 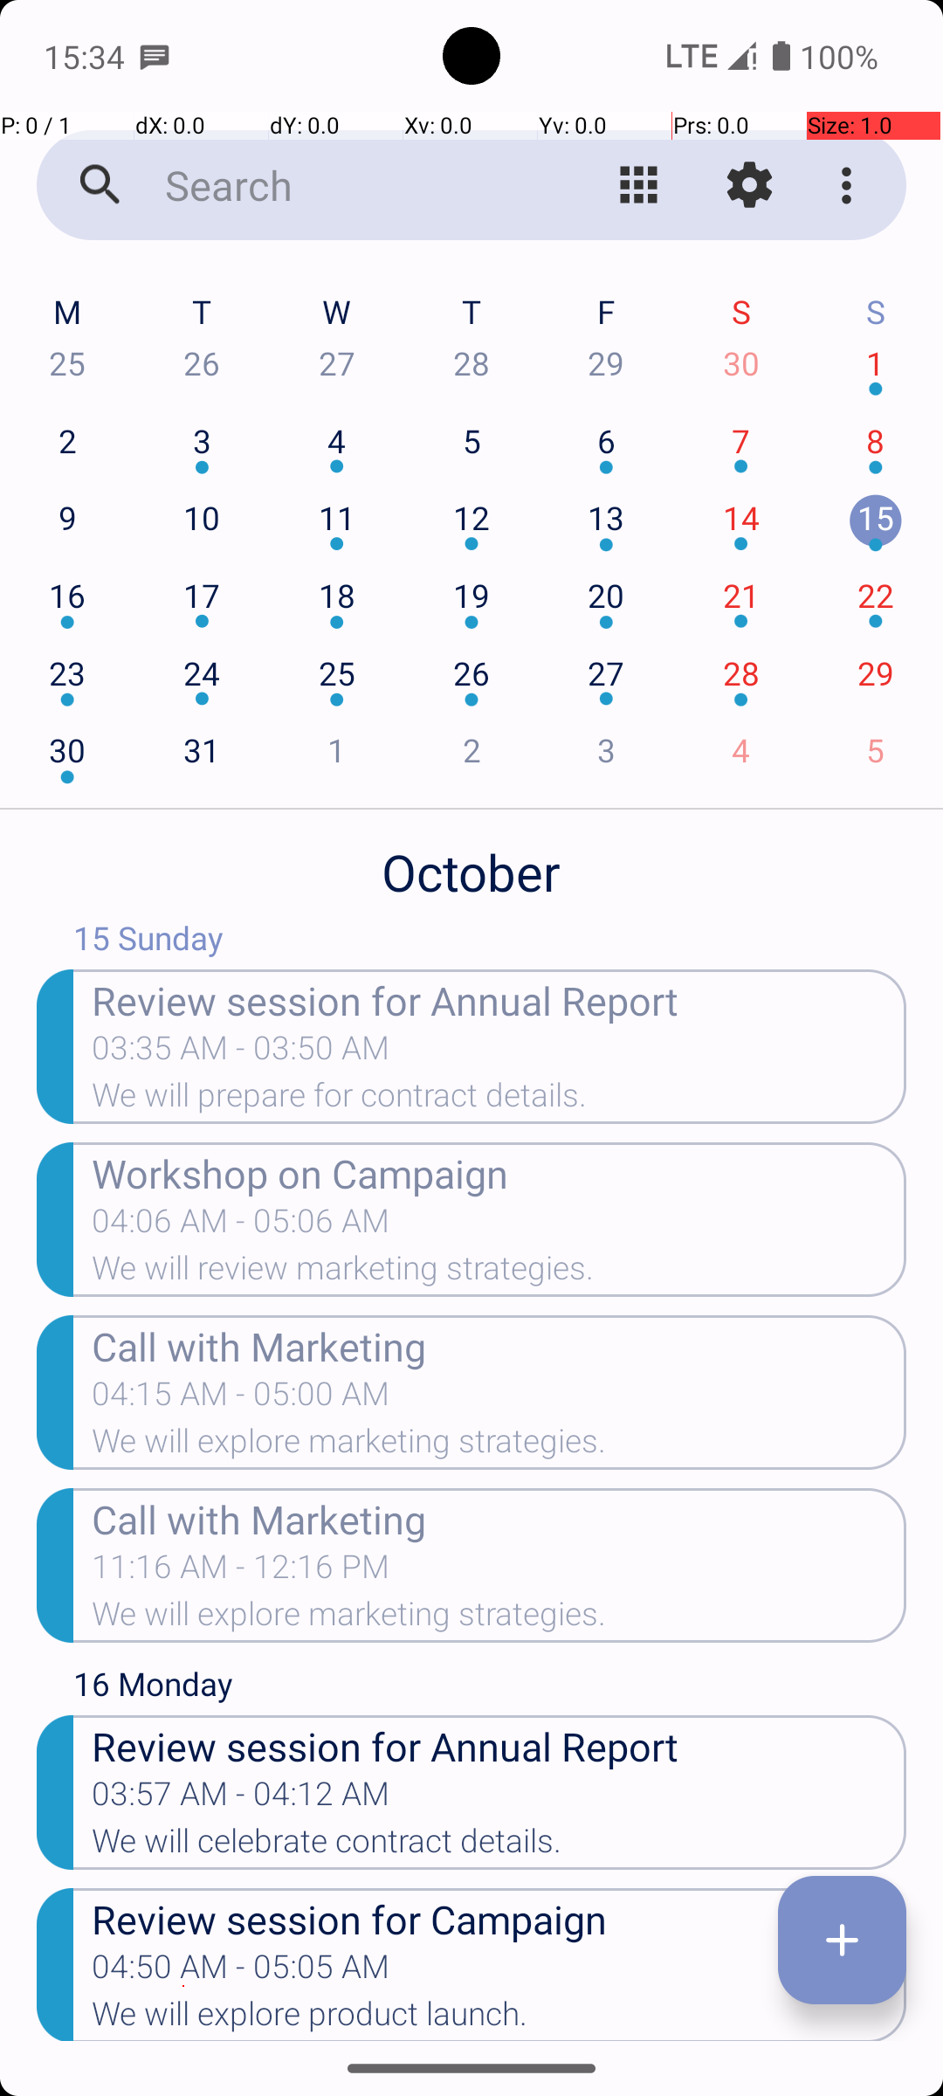 What do you see at coordinates (241, 1799) in the screenshot?
I see `03:57 AM - 04:12 AM` at bounding box center [241, 1799].